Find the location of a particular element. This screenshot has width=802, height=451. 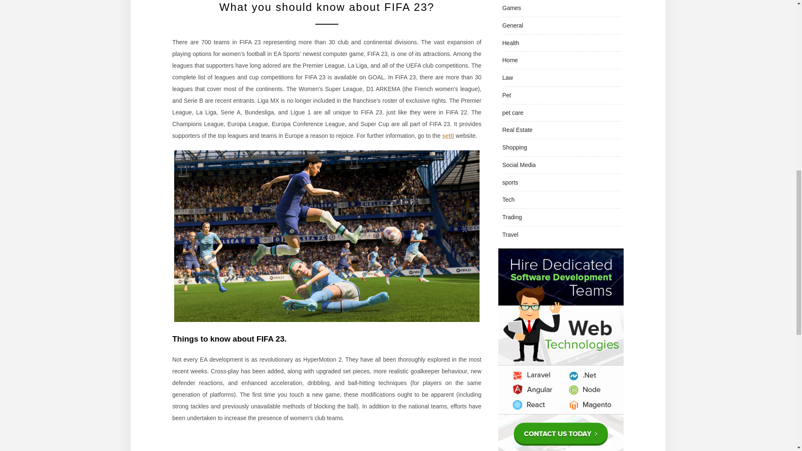

General is located at coordinates (512, 25).